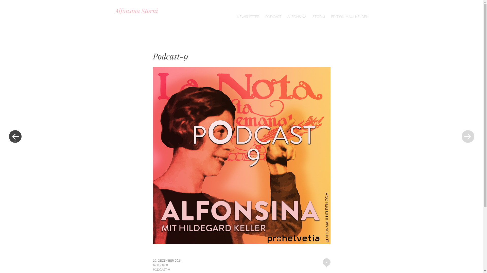 The height and width of the screenshot is (273, 487). What do you see at coordinates (115, 22) in the screenshot?
I see `SKIP TO CONTENT` at bounding box center [115, 22].